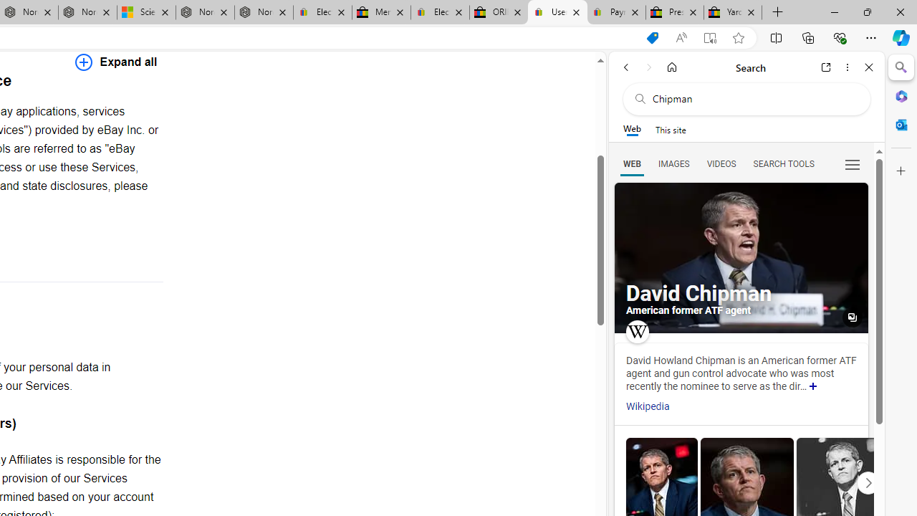  What do you see at coordinates (853, 317) in the screenshot?
I see `All images` at bounding box center [853, 317].